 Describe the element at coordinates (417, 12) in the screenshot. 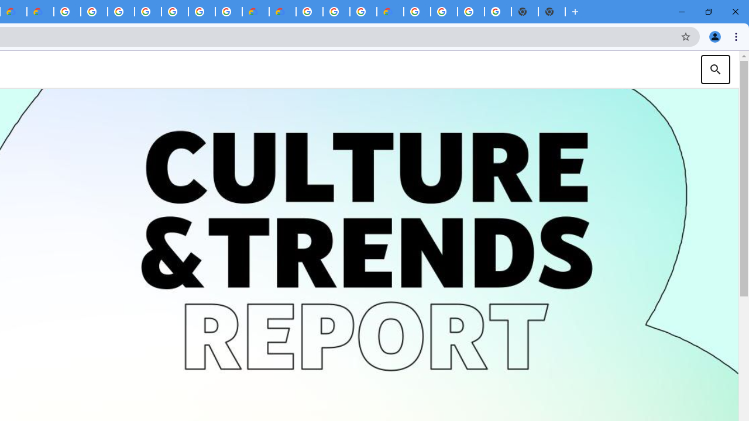

I see `Google Cloud Platform` at that location.